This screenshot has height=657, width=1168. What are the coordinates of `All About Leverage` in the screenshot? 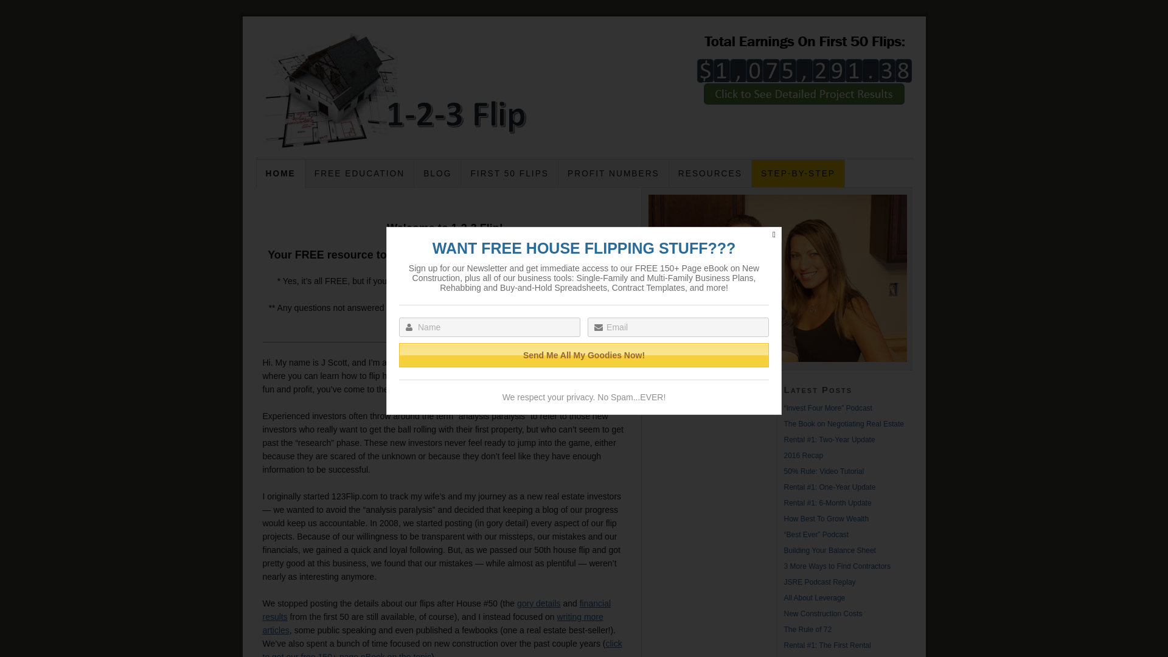 It's located at (814, 598).